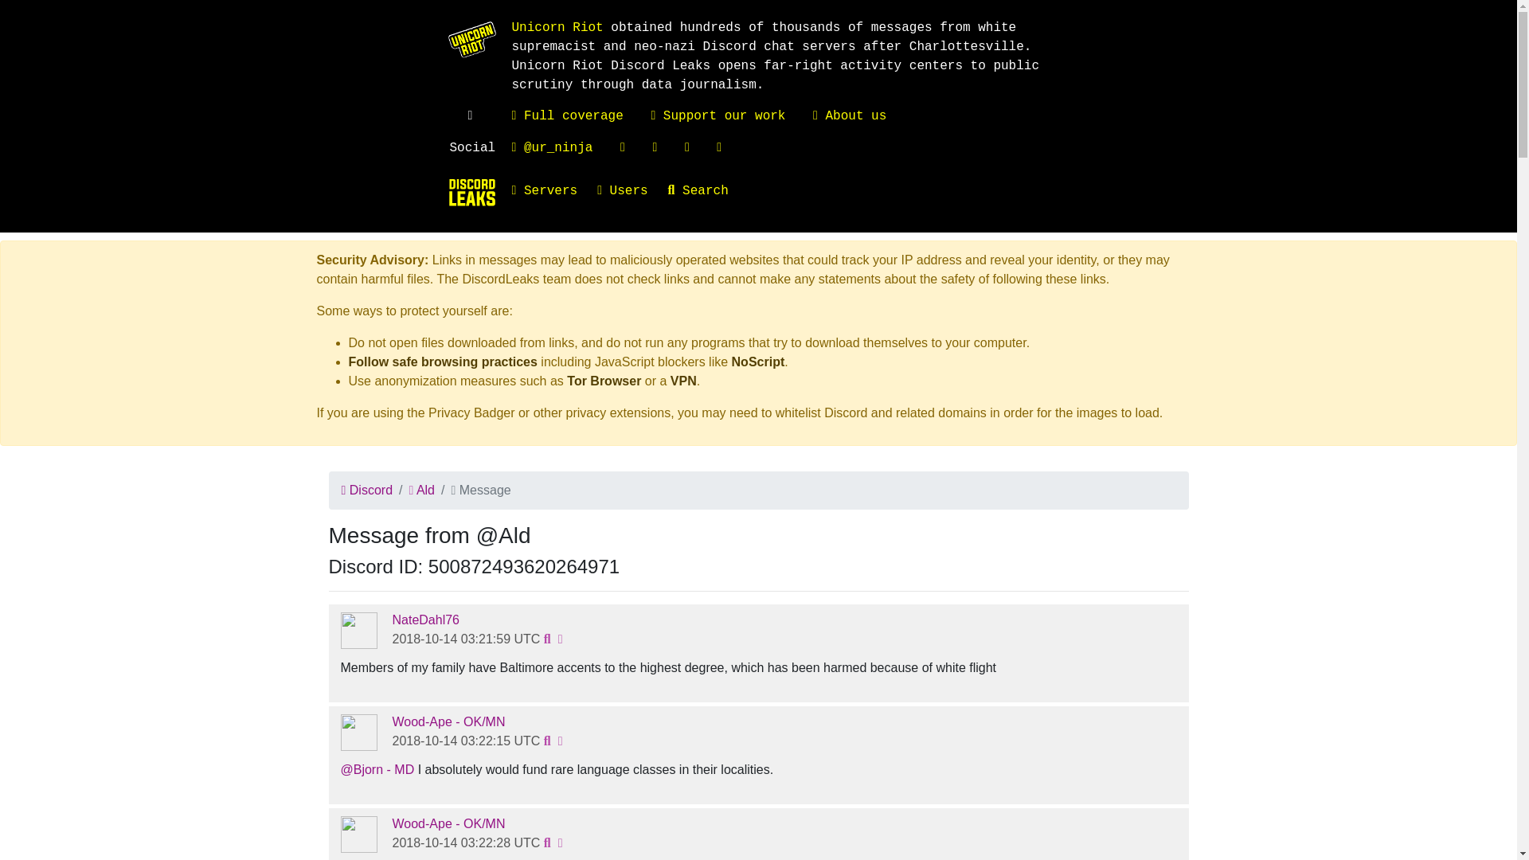 This screenshot has height=860, width=1529. What do you see at coordinates (709, 191) in the screenshot?
I see `Search` at bounding box center [709, 191].